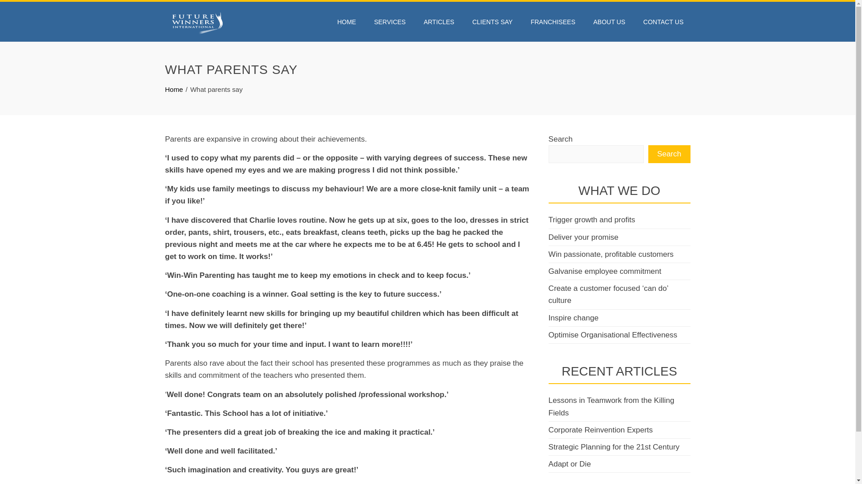 This screenshot has width=862, height=484. Describe the element at coordinates (390, 22) in the screenshot. I see `SERVICES` at that location.